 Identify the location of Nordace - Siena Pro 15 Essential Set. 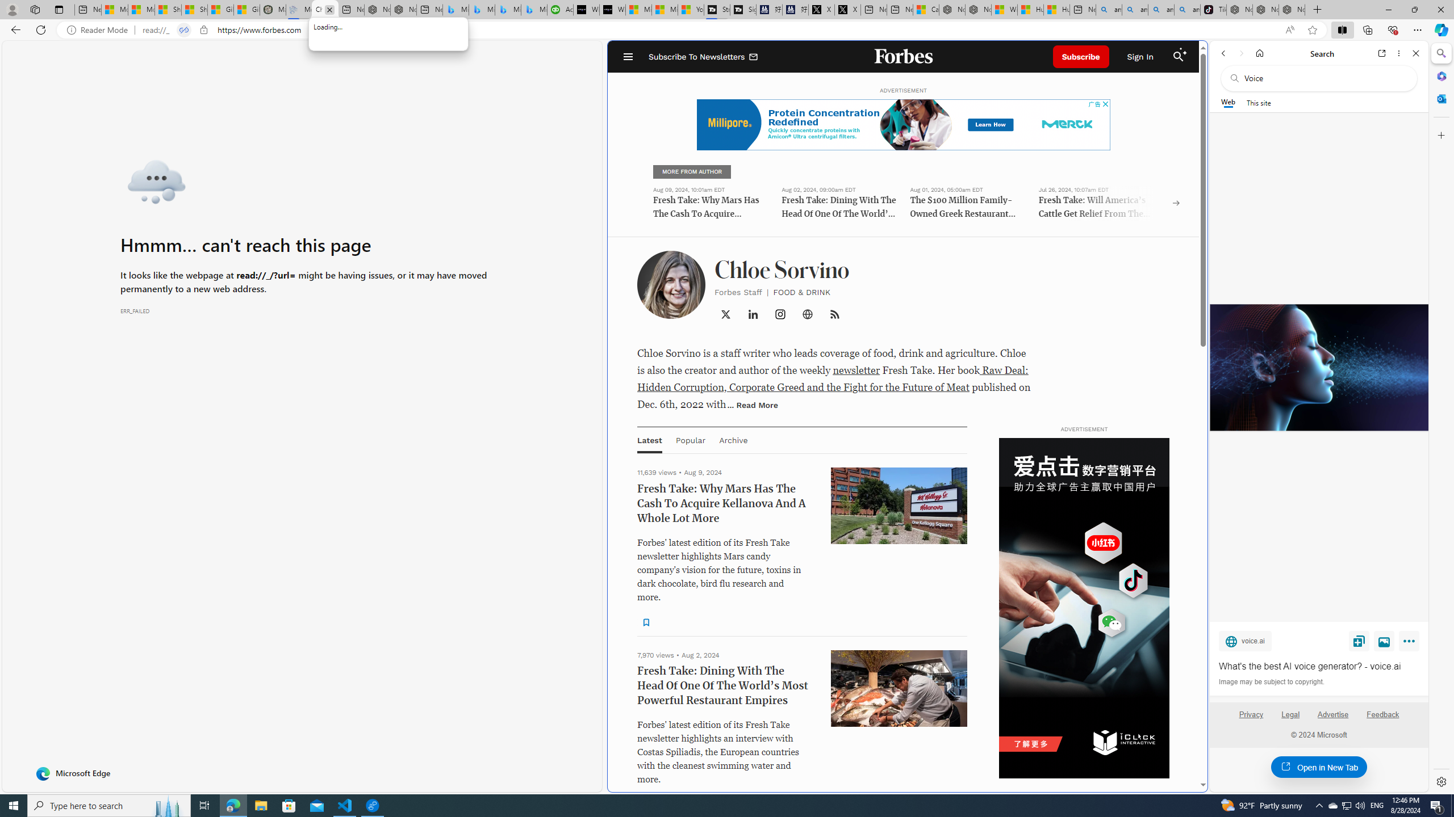
(1292, 10).